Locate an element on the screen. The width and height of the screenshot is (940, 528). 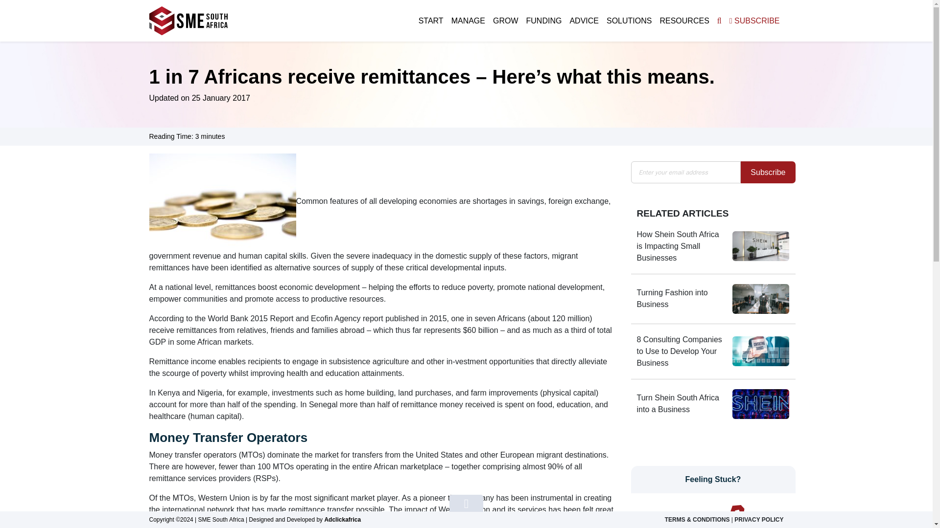
GROW is located at coordinates (505, 21).